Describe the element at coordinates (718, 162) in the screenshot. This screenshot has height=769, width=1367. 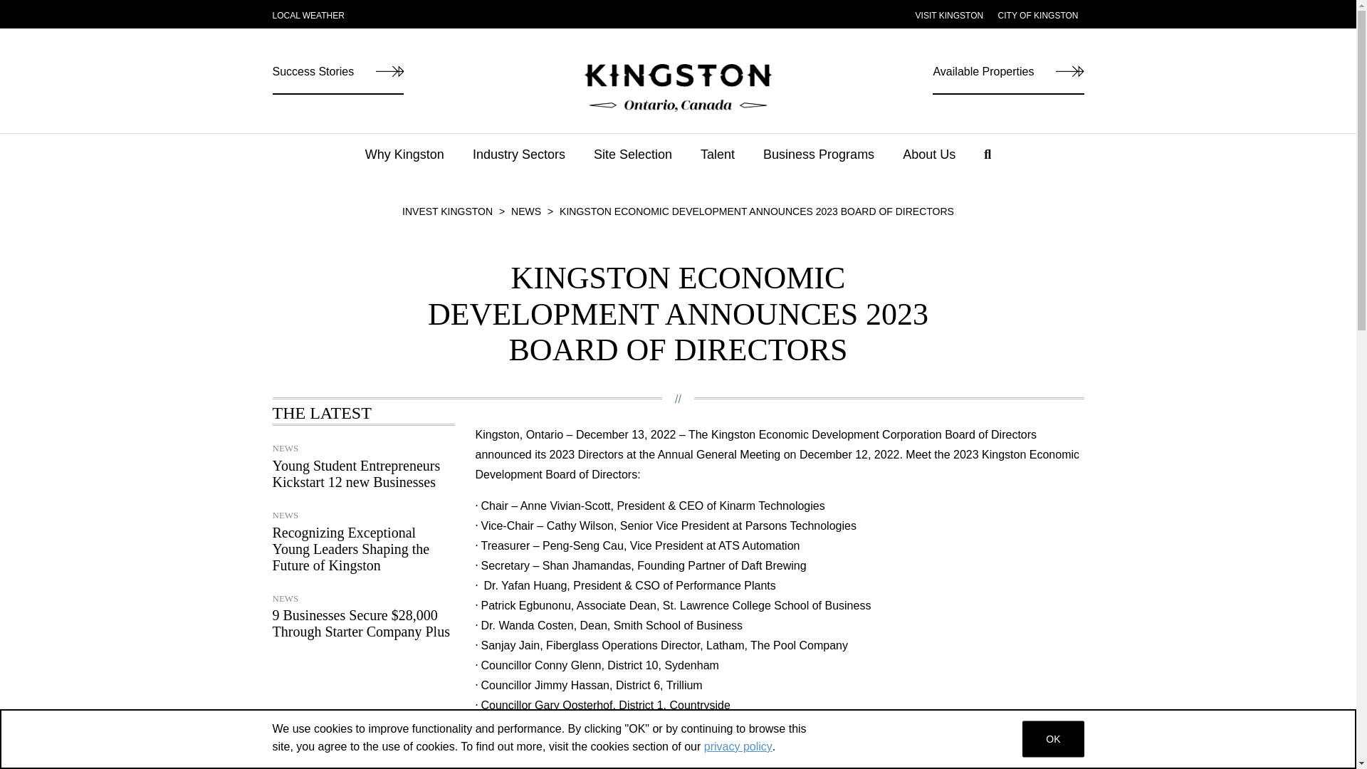
I see `Talent` at that location.